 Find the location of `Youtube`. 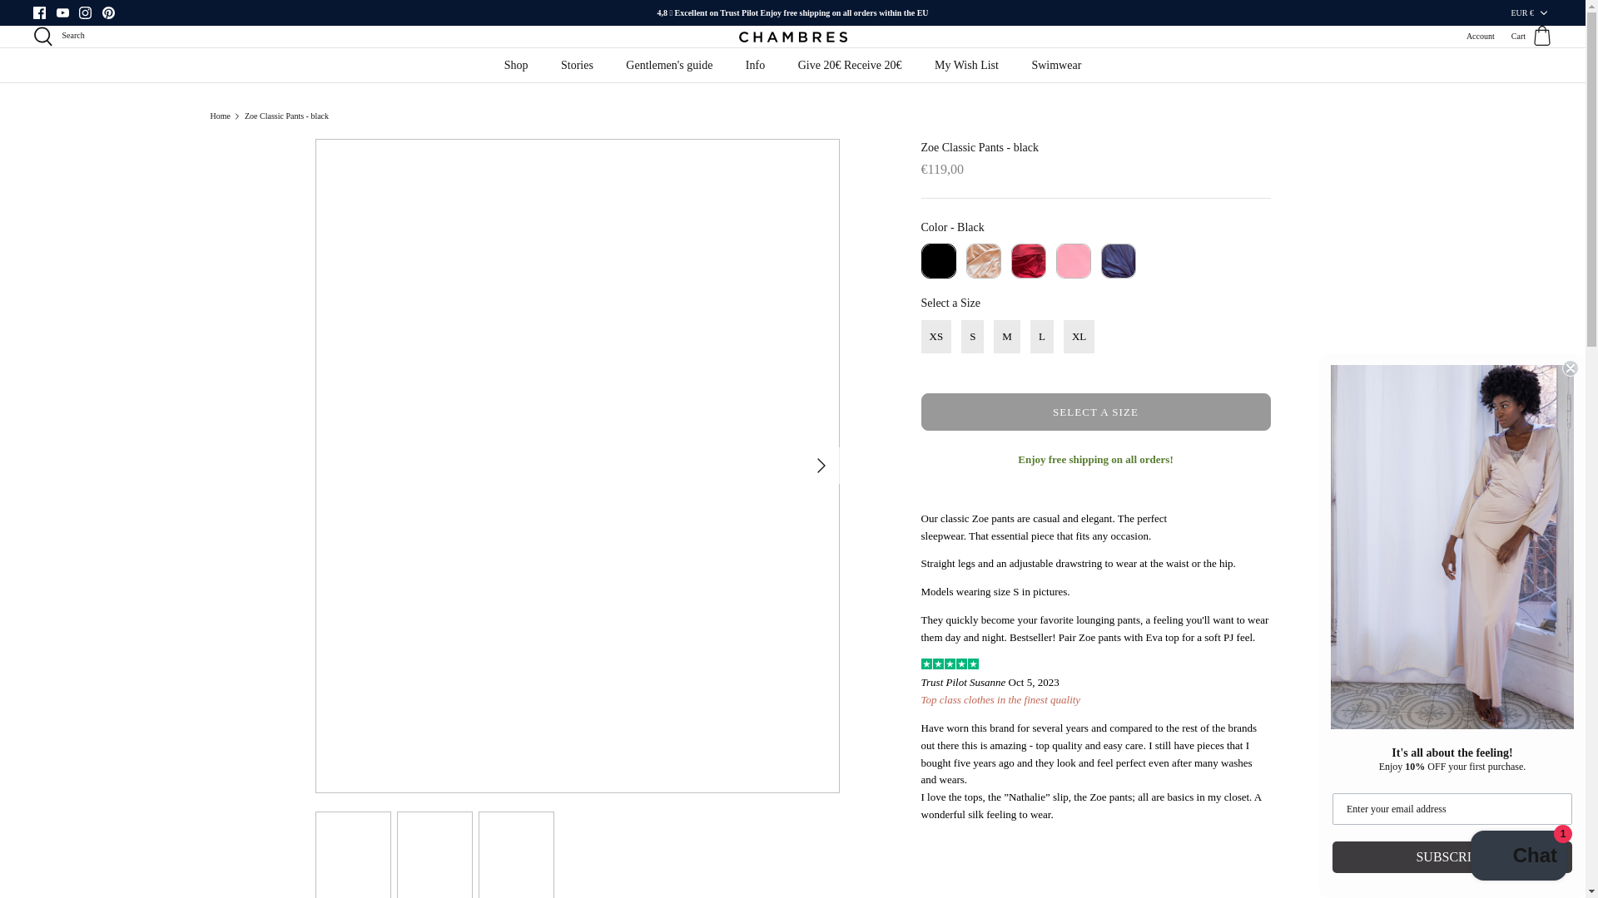

Youtube is located at coordinates (62, 12).